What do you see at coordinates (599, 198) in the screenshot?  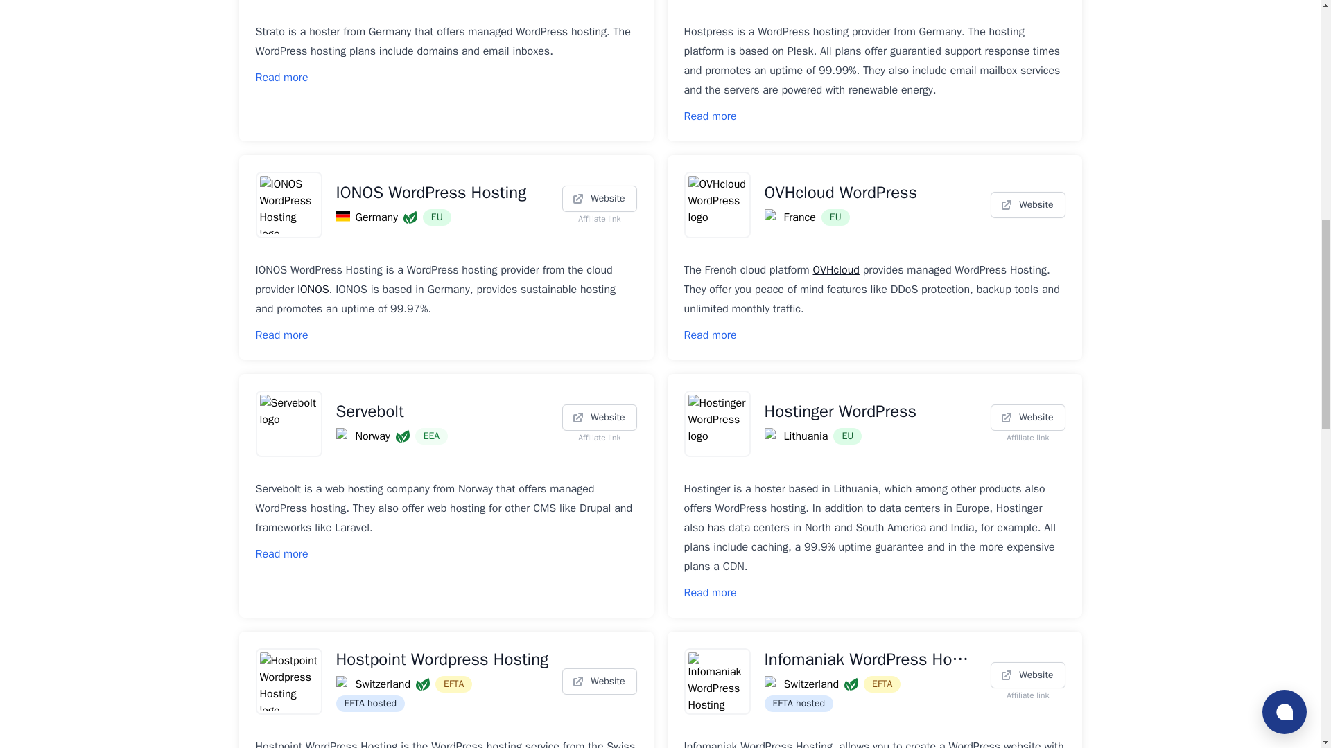 I see `Website` at bounding box center [599, 198].